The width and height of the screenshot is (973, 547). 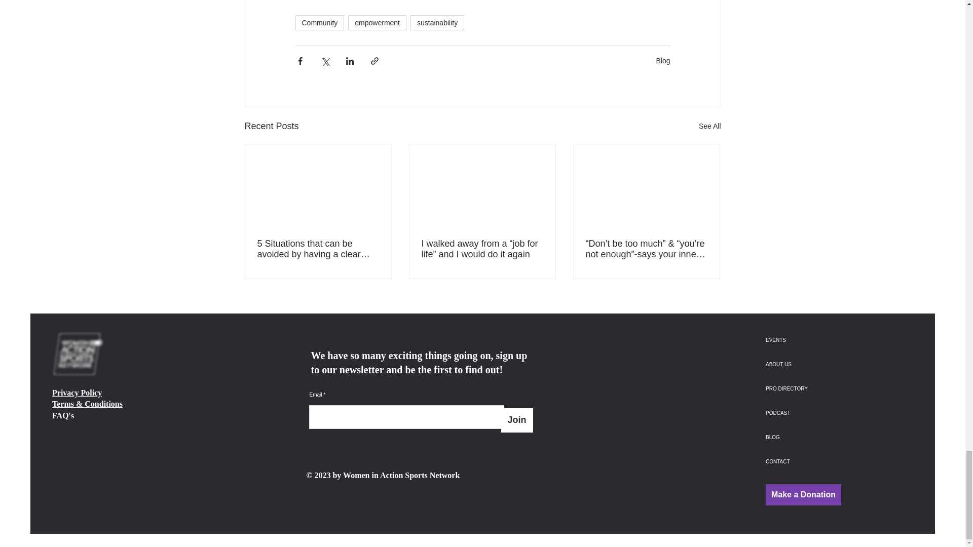 I want to click on empowerment, so click(x=377, y=23).